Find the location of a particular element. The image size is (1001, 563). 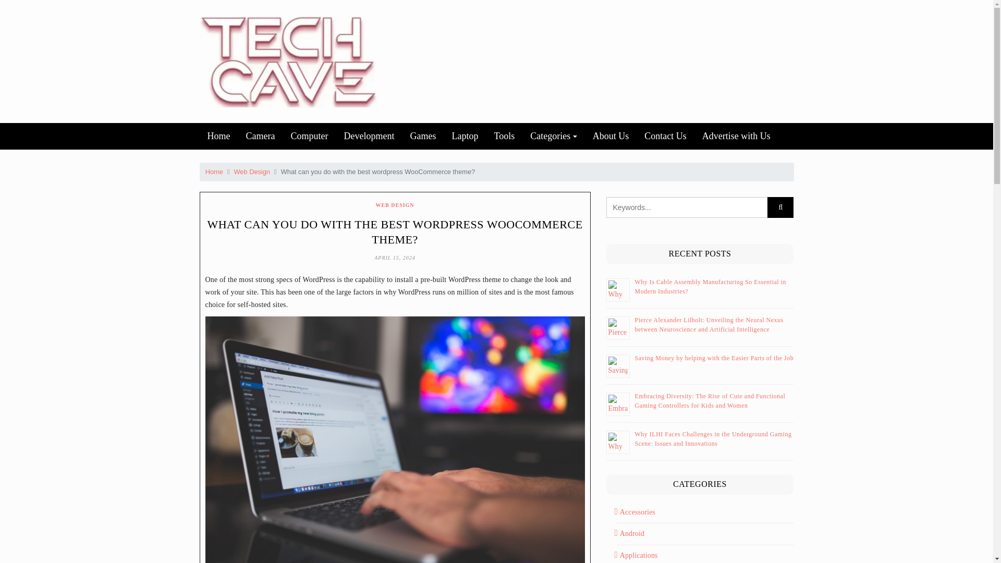

Home is located at coordinates (214, 171).